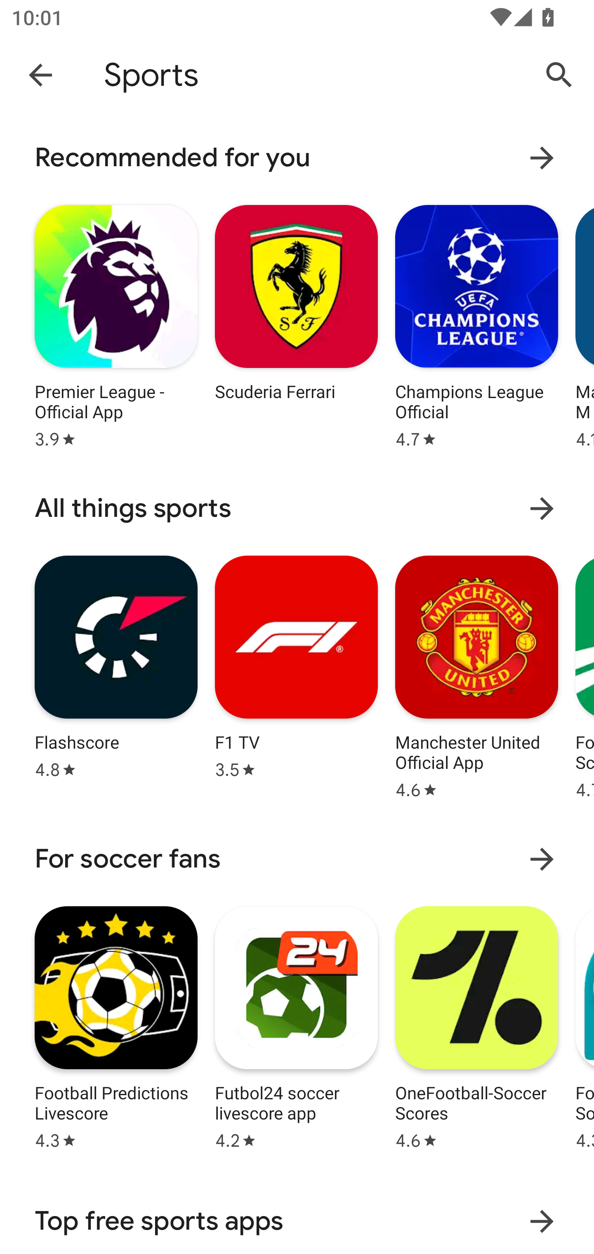 The width and height of the screenshot is (594, 1254). Describe the element at coordinates (476, 1025) in the screenshot. I see `App: OneFootball-Soccer Scores
Star rating: 4.6


` at that location.